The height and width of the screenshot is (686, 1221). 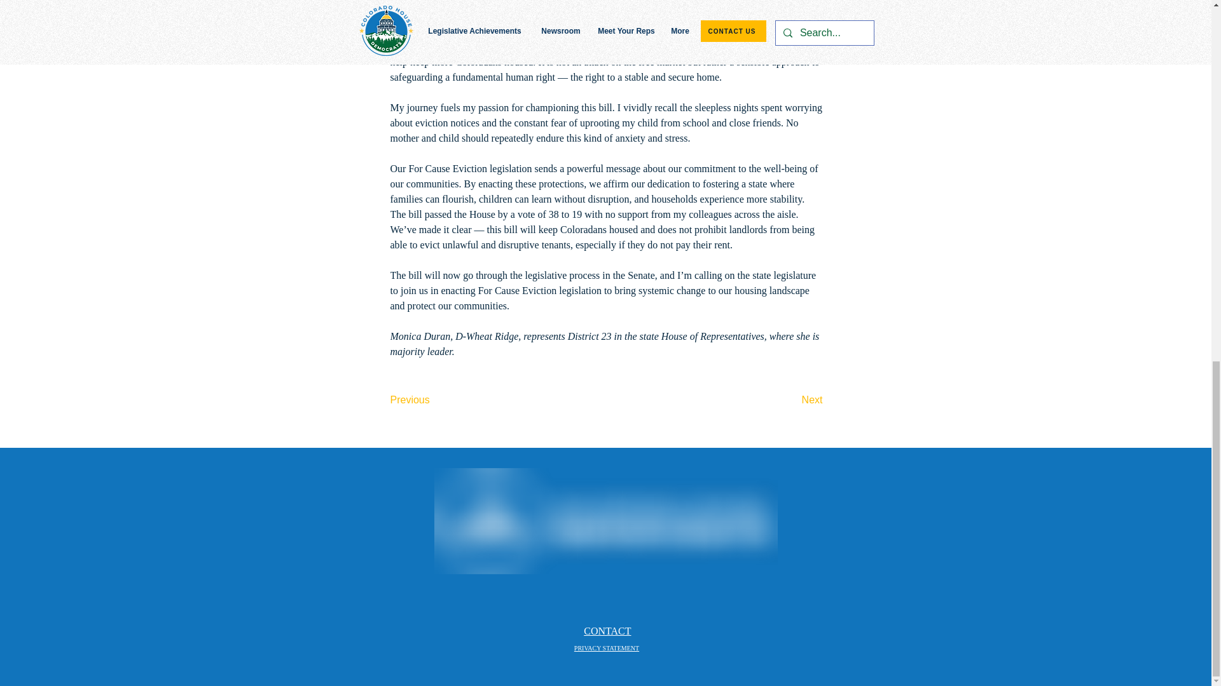 I want to click on PRIVACY STATEMENT, so click(x=606, y=648).